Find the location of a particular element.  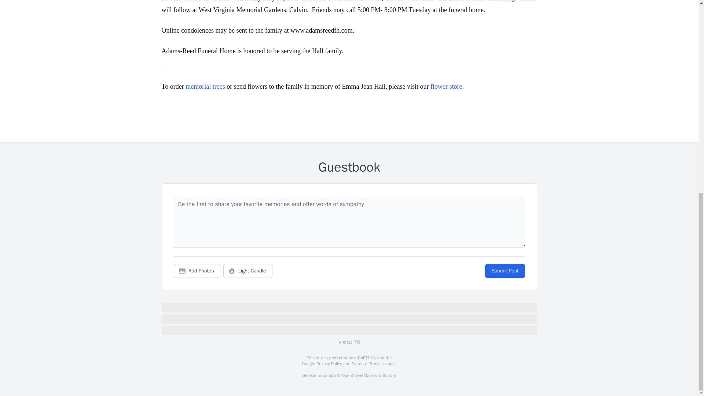

Submit Post is located at coordinates (505, 271).